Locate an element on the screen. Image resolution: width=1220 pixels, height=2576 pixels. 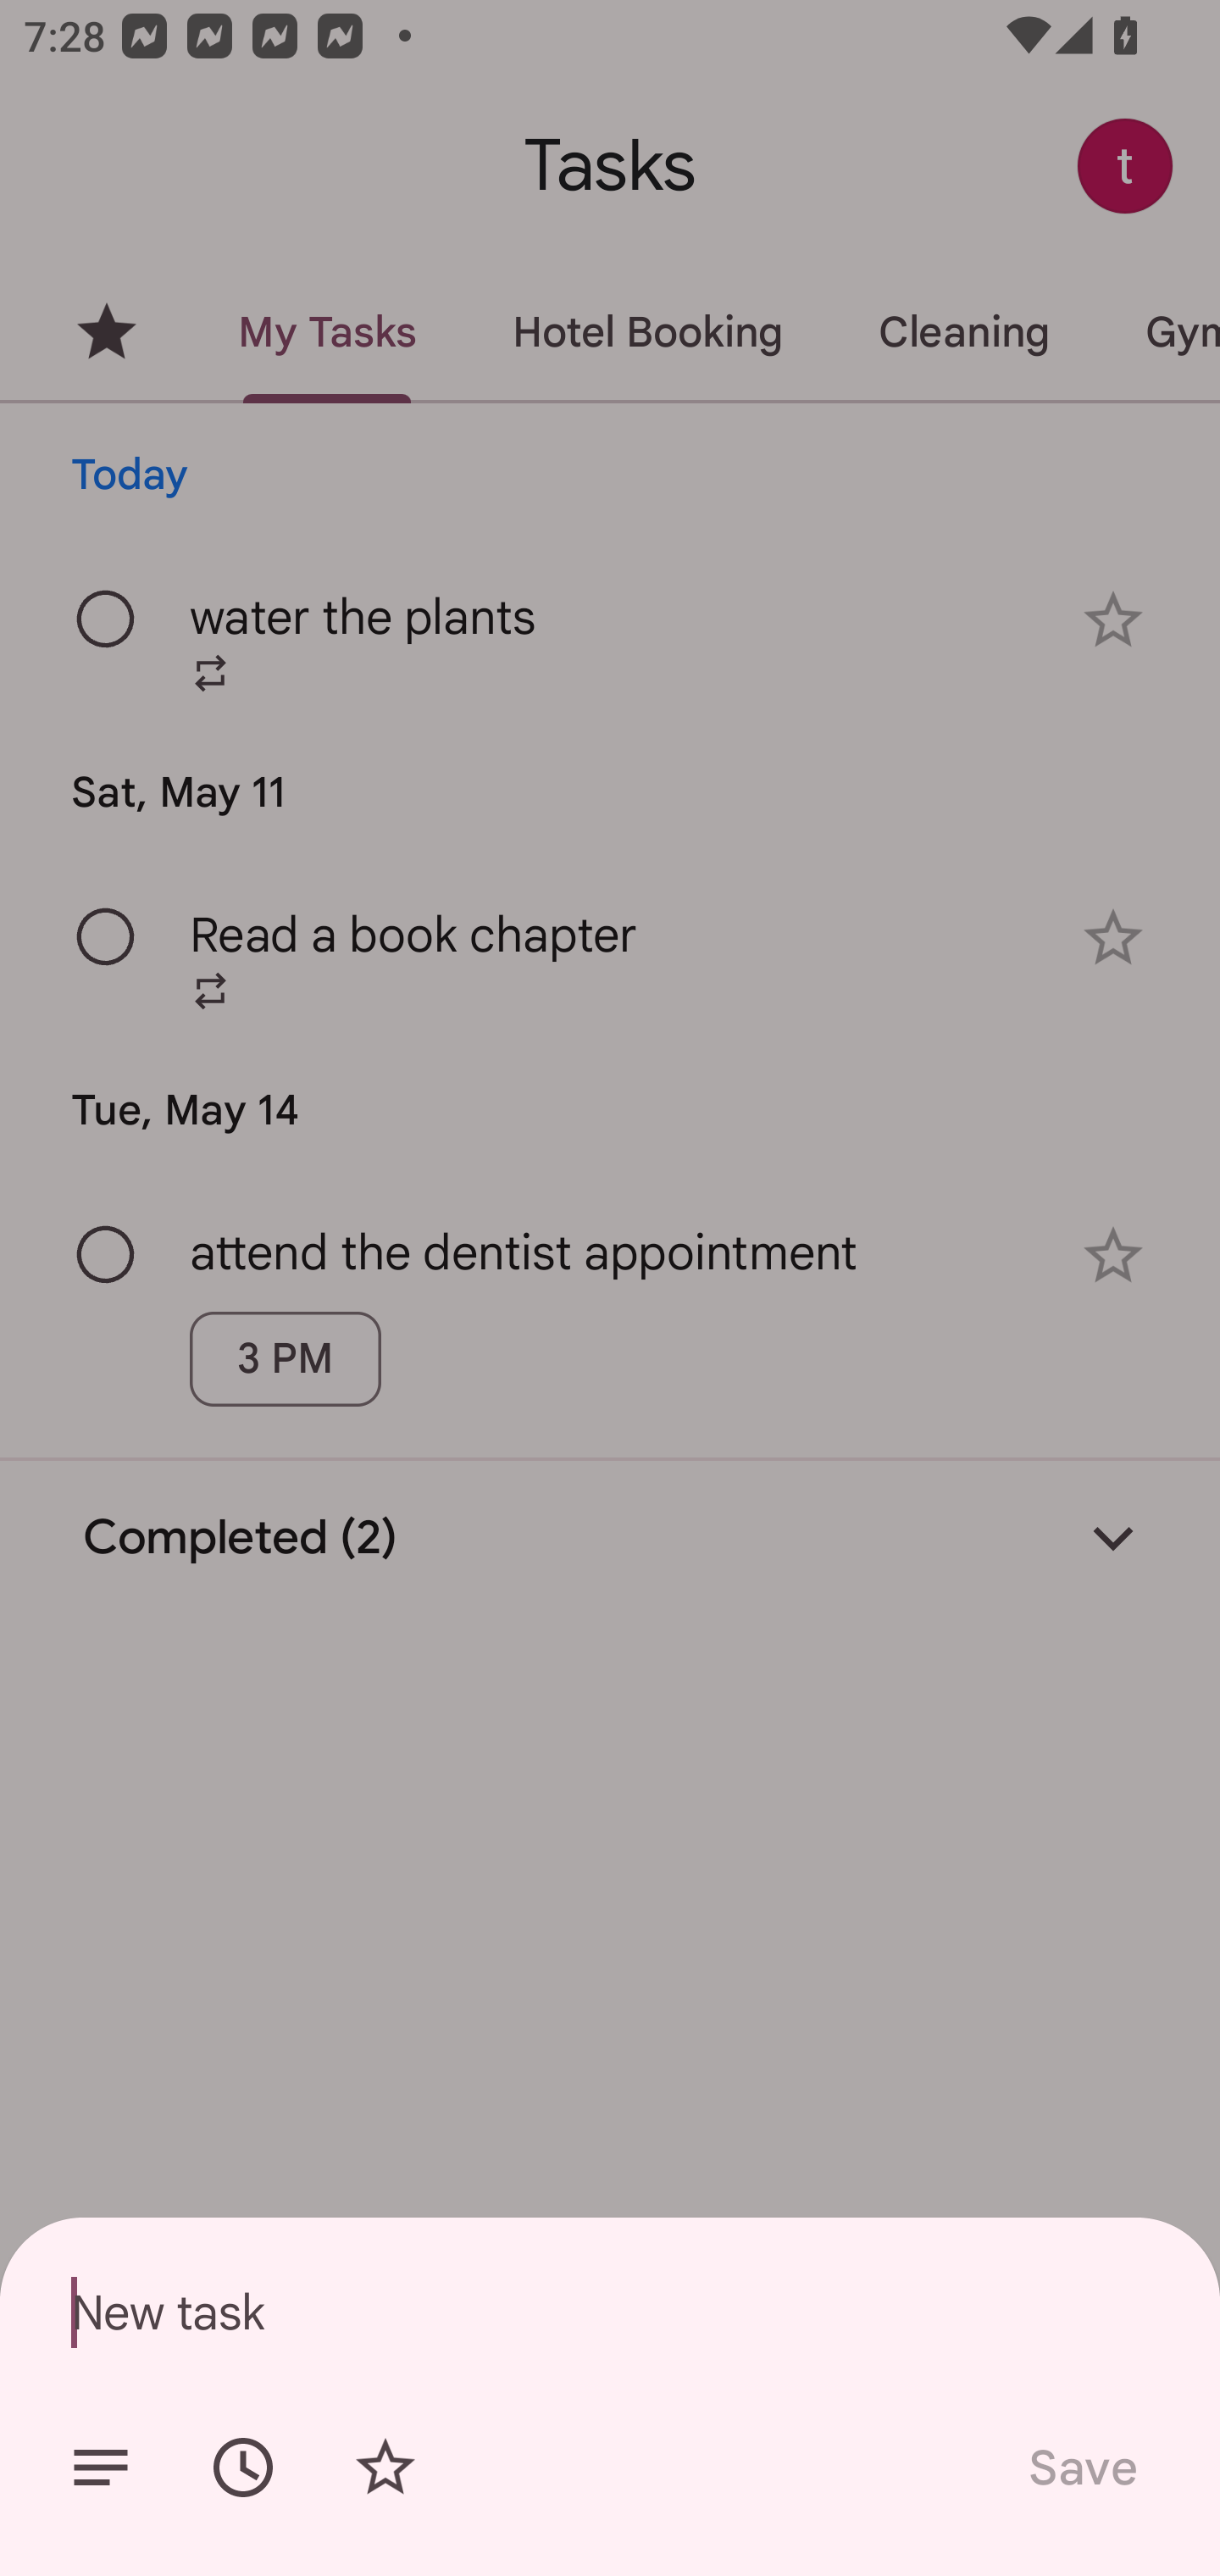
Add details is located at coordinates (100, 2468).